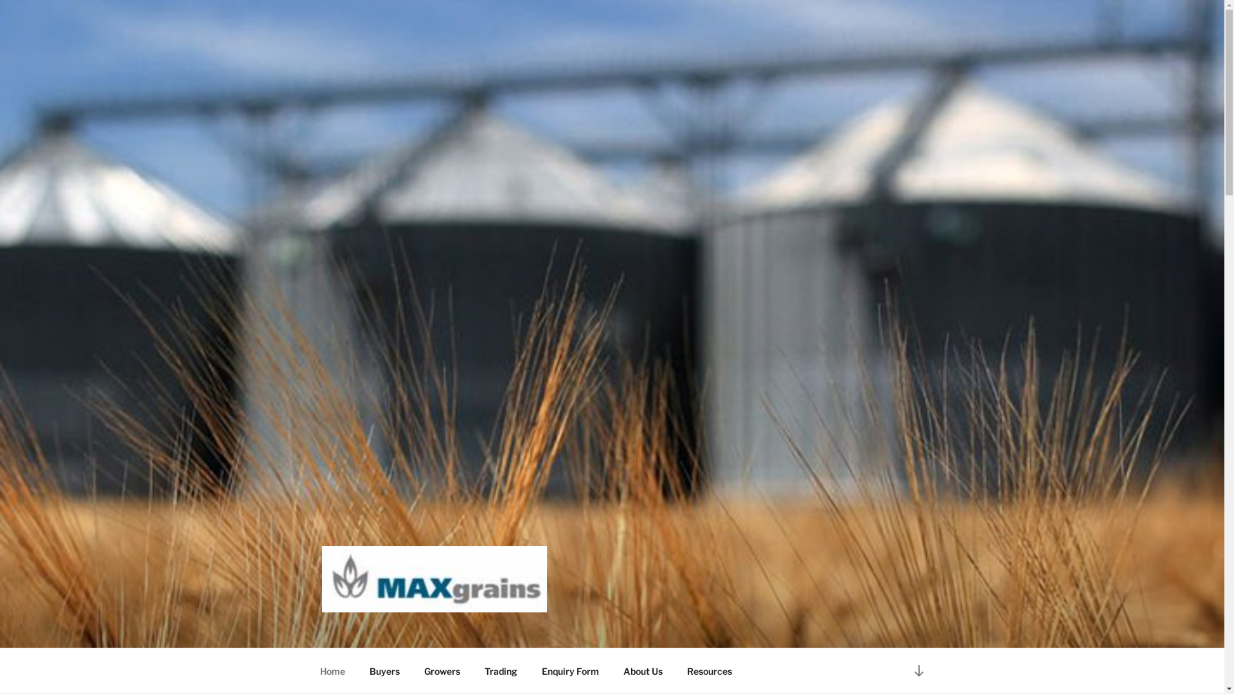 The height and width of the screenshot is (694, 1234). What do you see at coordinates (442, 671) in the screenshot?
I see `Growers` at bounding box center [442, 671].